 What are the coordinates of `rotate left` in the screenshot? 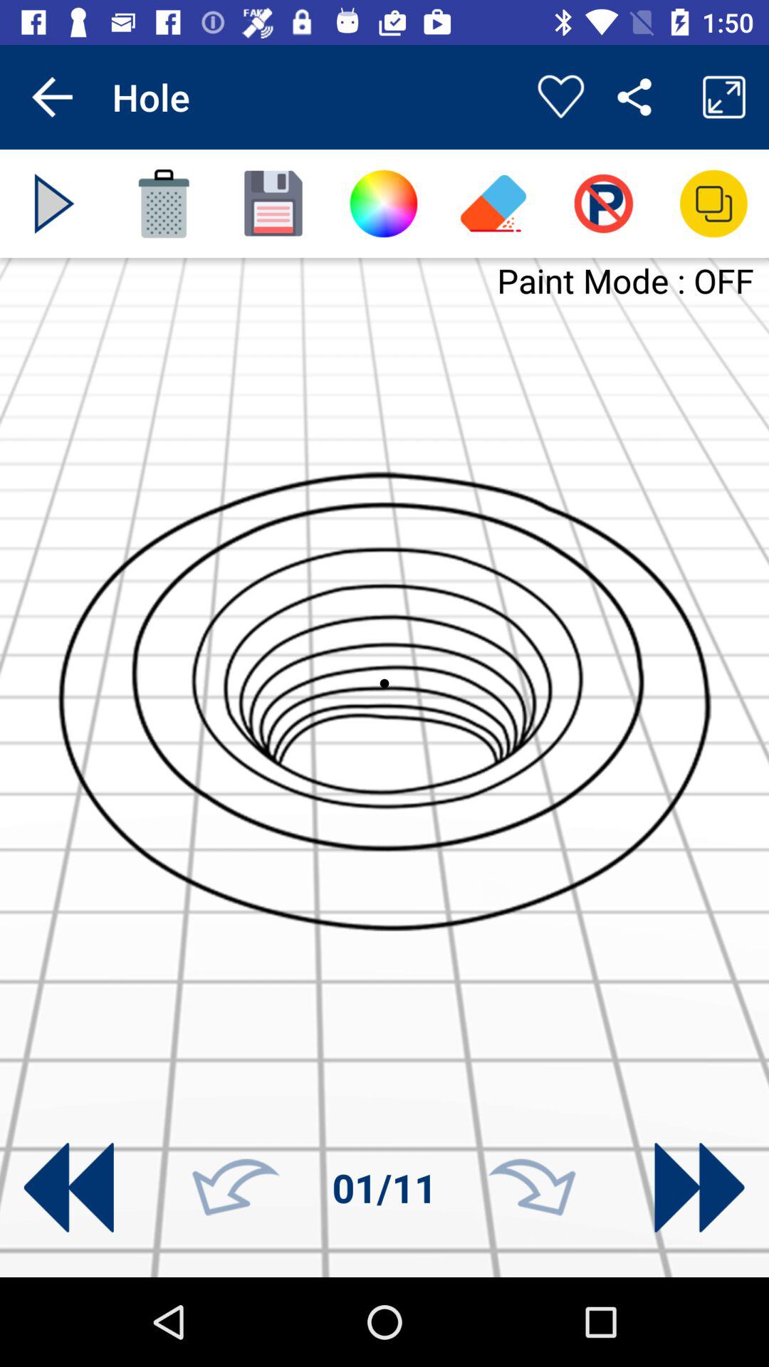 It's located at (236, 1188).